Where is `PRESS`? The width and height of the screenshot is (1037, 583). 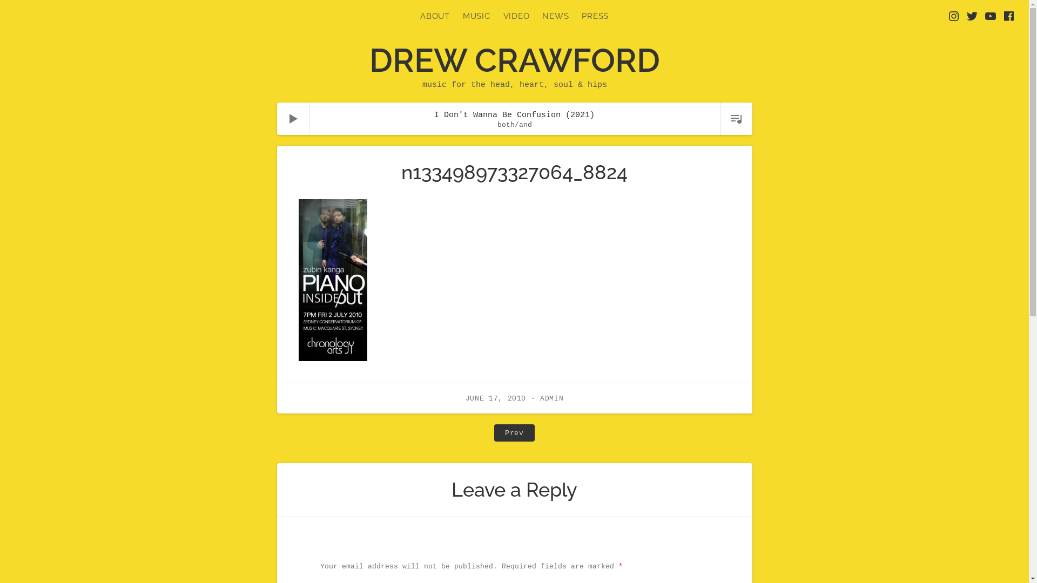
PRESS is located at coordinates (595, 16).